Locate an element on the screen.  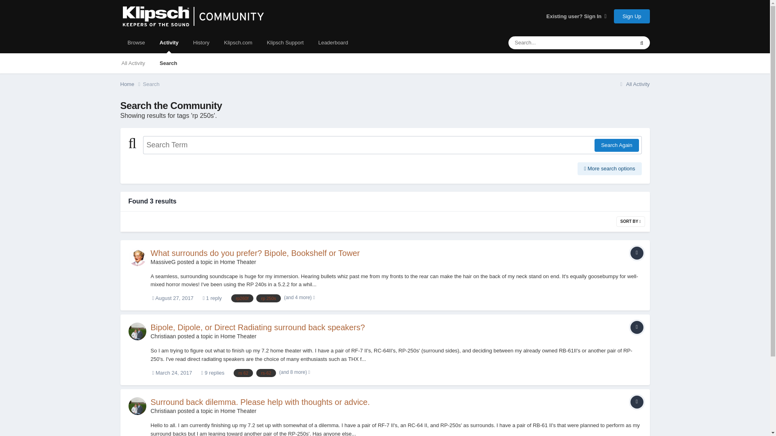
Klipsch.com is located at coordinates (238, 42).